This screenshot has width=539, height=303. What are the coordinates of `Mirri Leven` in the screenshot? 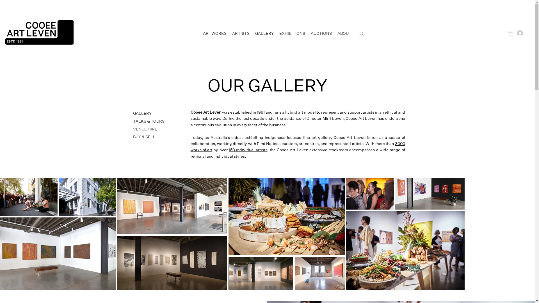 It's located at (333, 118).